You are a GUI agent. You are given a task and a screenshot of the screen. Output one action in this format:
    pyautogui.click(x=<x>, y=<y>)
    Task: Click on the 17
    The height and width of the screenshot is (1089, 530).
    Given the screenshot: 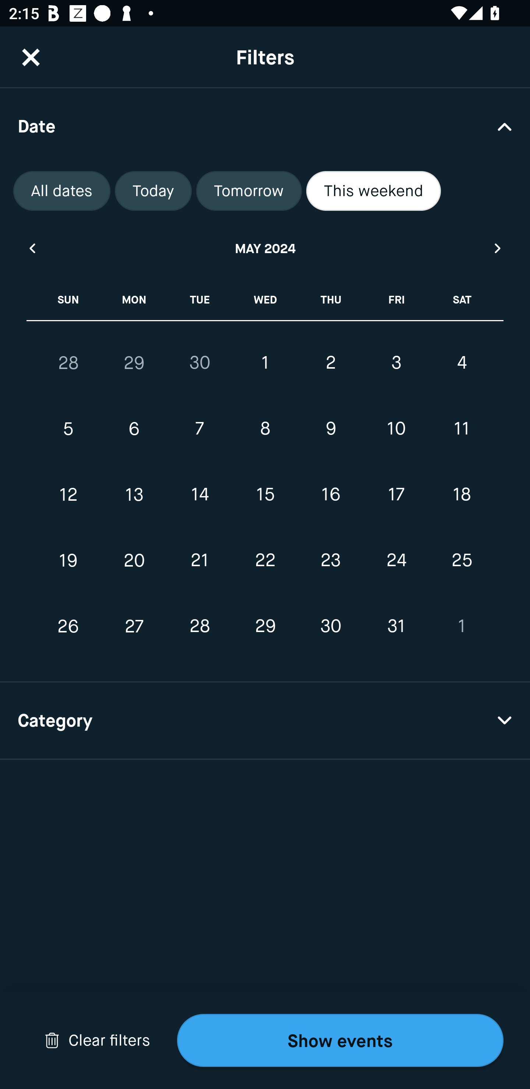 What is the action you would take?
    pyautogui.click(x=396, y=494)
    